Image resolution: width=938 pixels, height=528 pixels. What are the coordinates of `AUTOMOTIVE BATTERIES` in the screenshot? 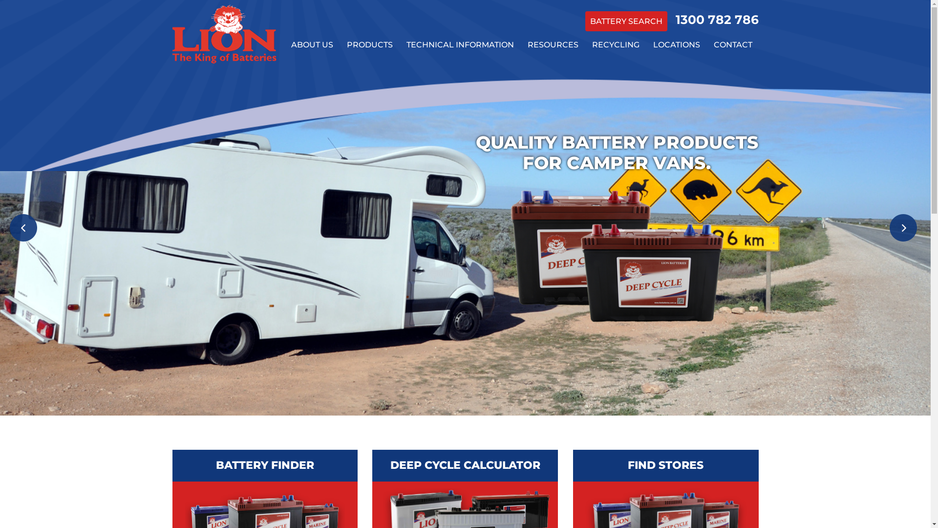 It's located at (369, 72).